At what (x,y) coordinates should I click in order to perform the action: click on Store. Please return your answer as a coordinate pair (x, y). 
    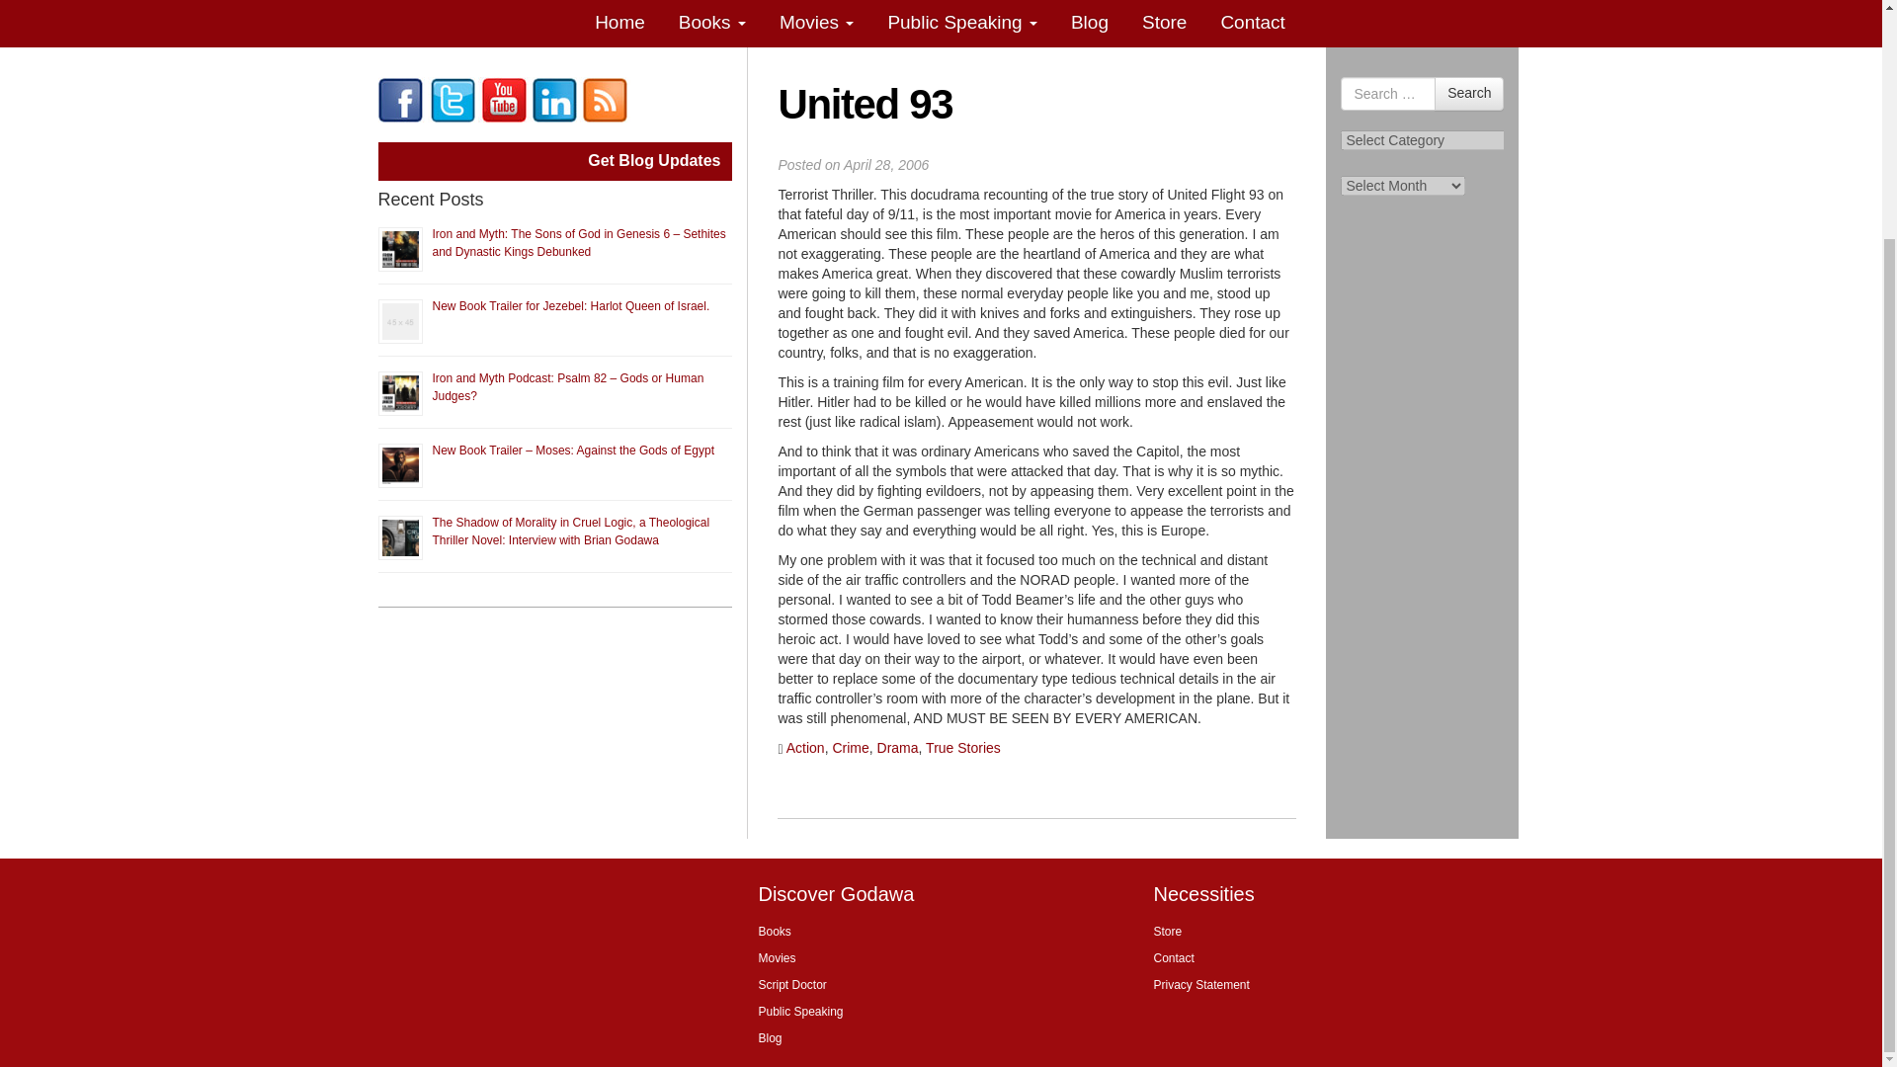
    Looking at the image, I should click on (1166, 24).